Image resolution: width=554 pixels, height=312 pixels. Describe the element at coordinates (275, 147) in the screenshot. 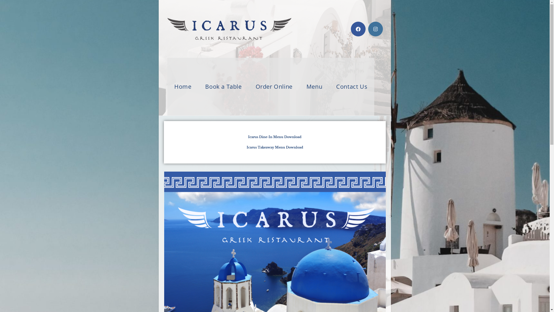

I see `Icarus Takeaway Menu Download` at that location.